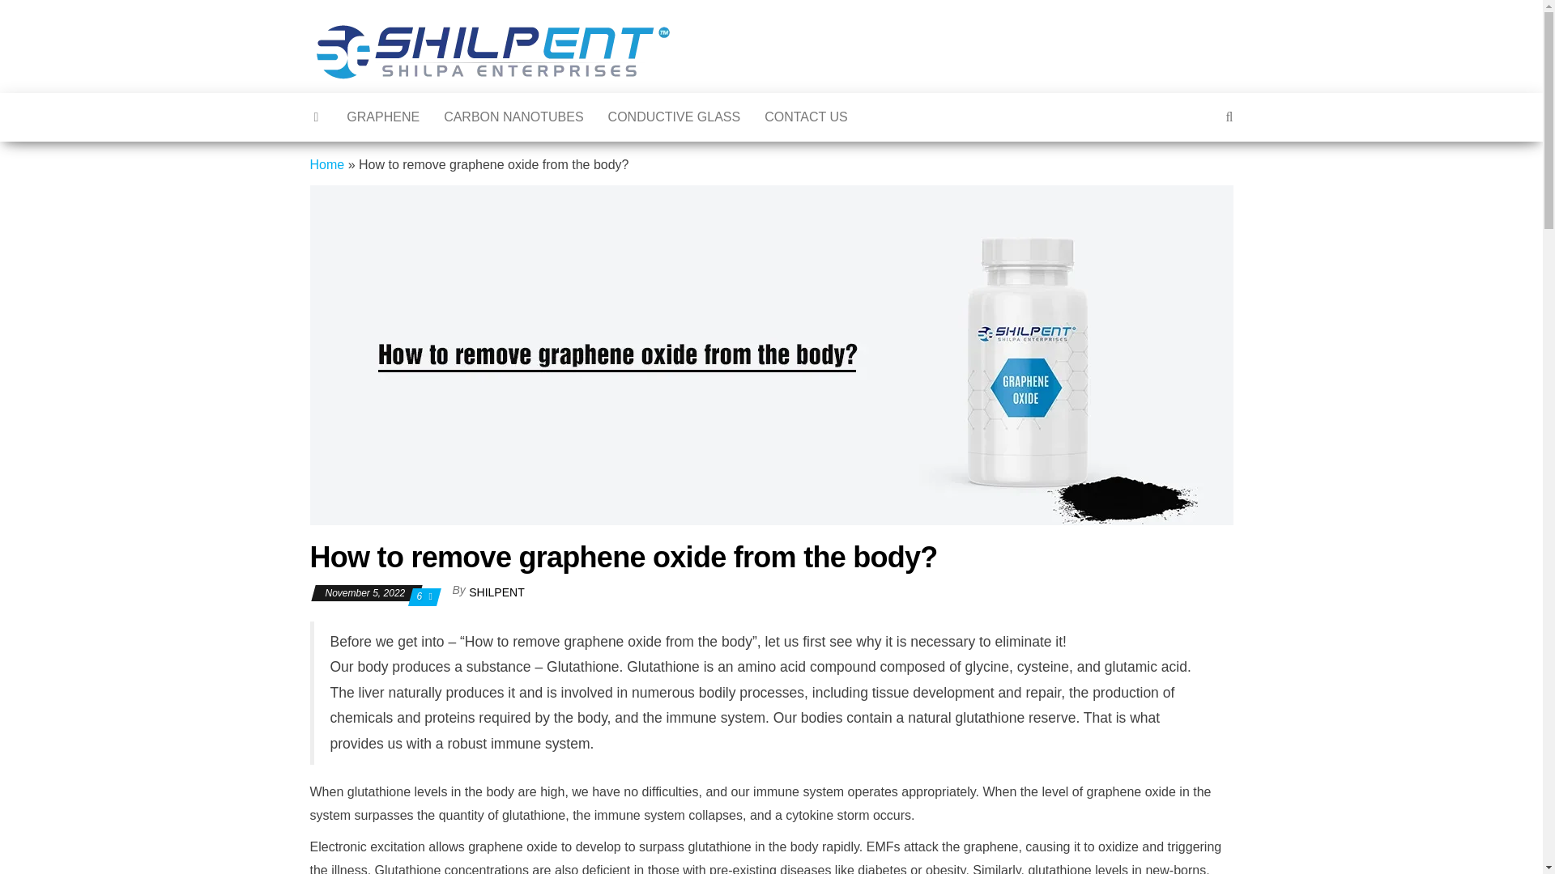  I want to click on Home, so click(326, 164).